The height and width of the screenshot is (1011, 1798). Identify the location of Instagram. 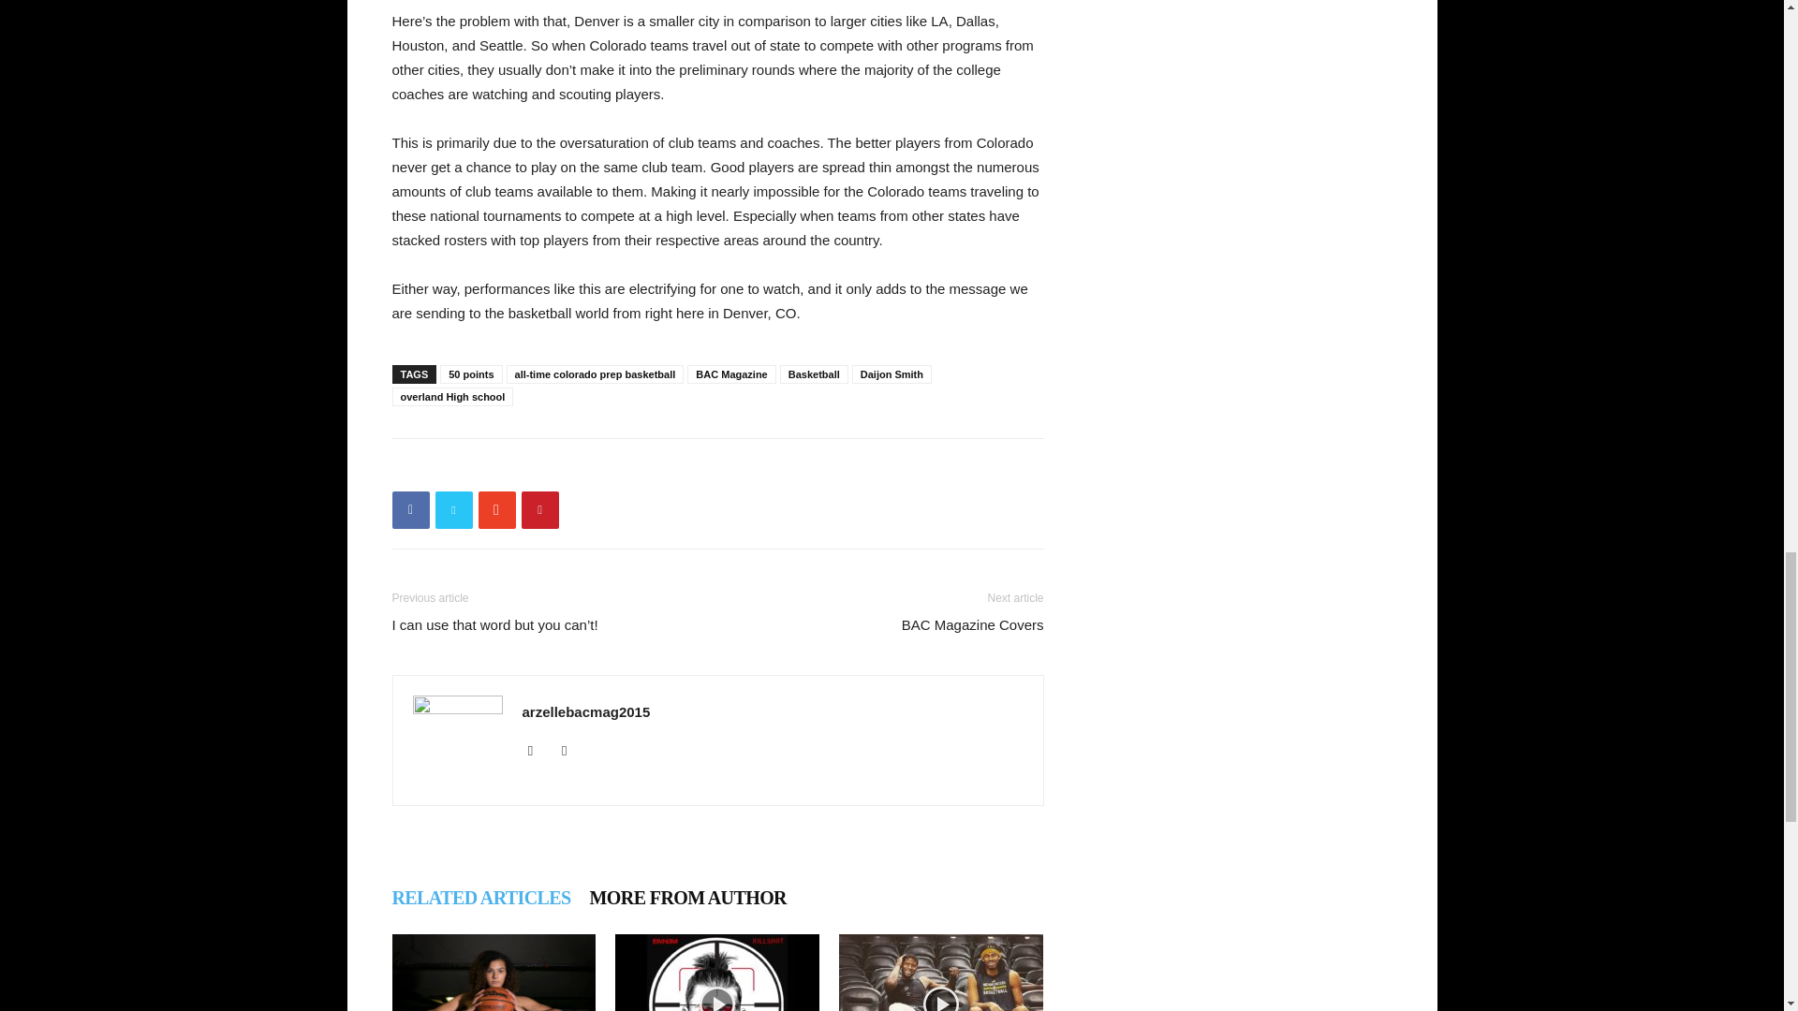
(571, 751).